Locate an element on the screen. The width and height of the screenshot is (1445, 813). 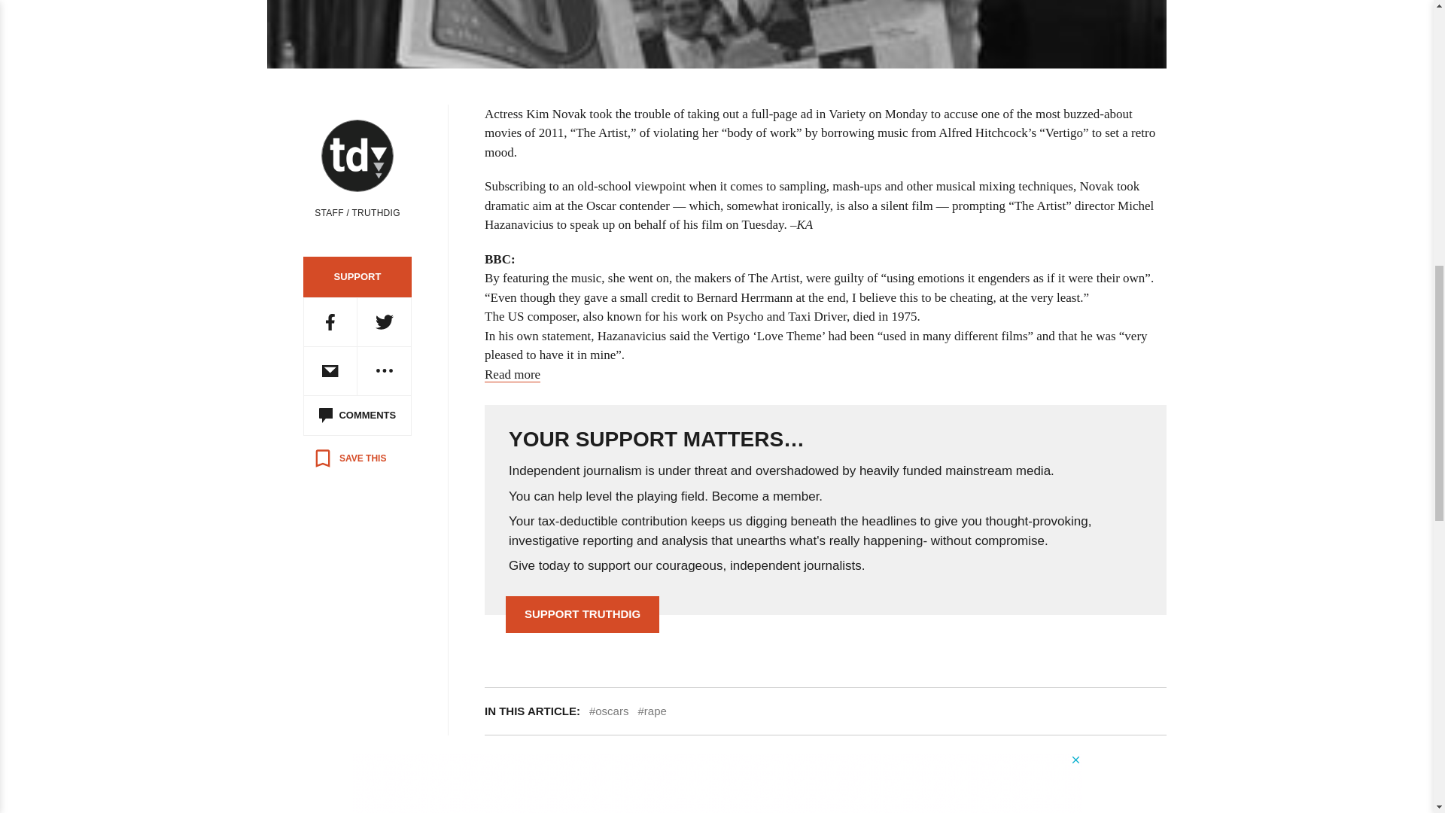
Save to read later is located at coordinates (349, 458).